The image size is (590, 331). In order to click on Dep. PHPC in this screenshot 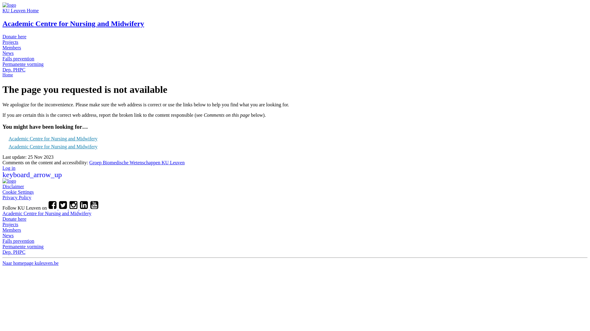, I will do `click(14, 252)`.